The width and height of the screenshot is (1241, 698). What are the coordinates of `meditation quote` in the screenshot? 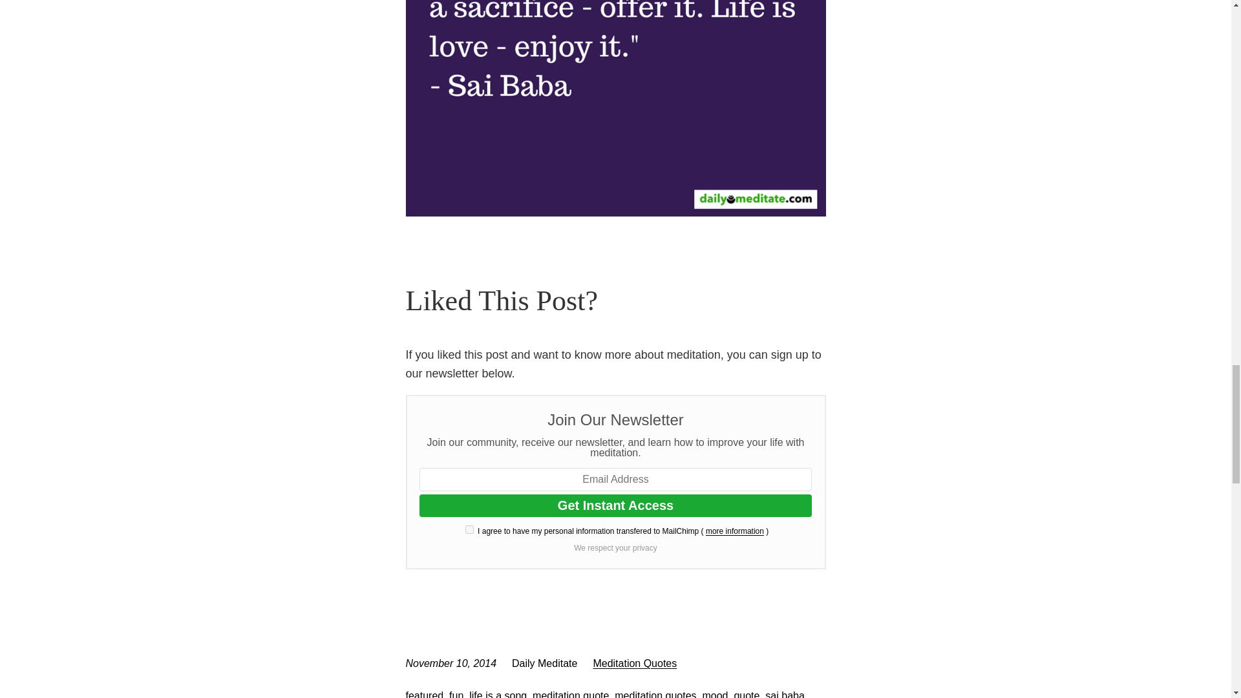 It's located at (570, 694).